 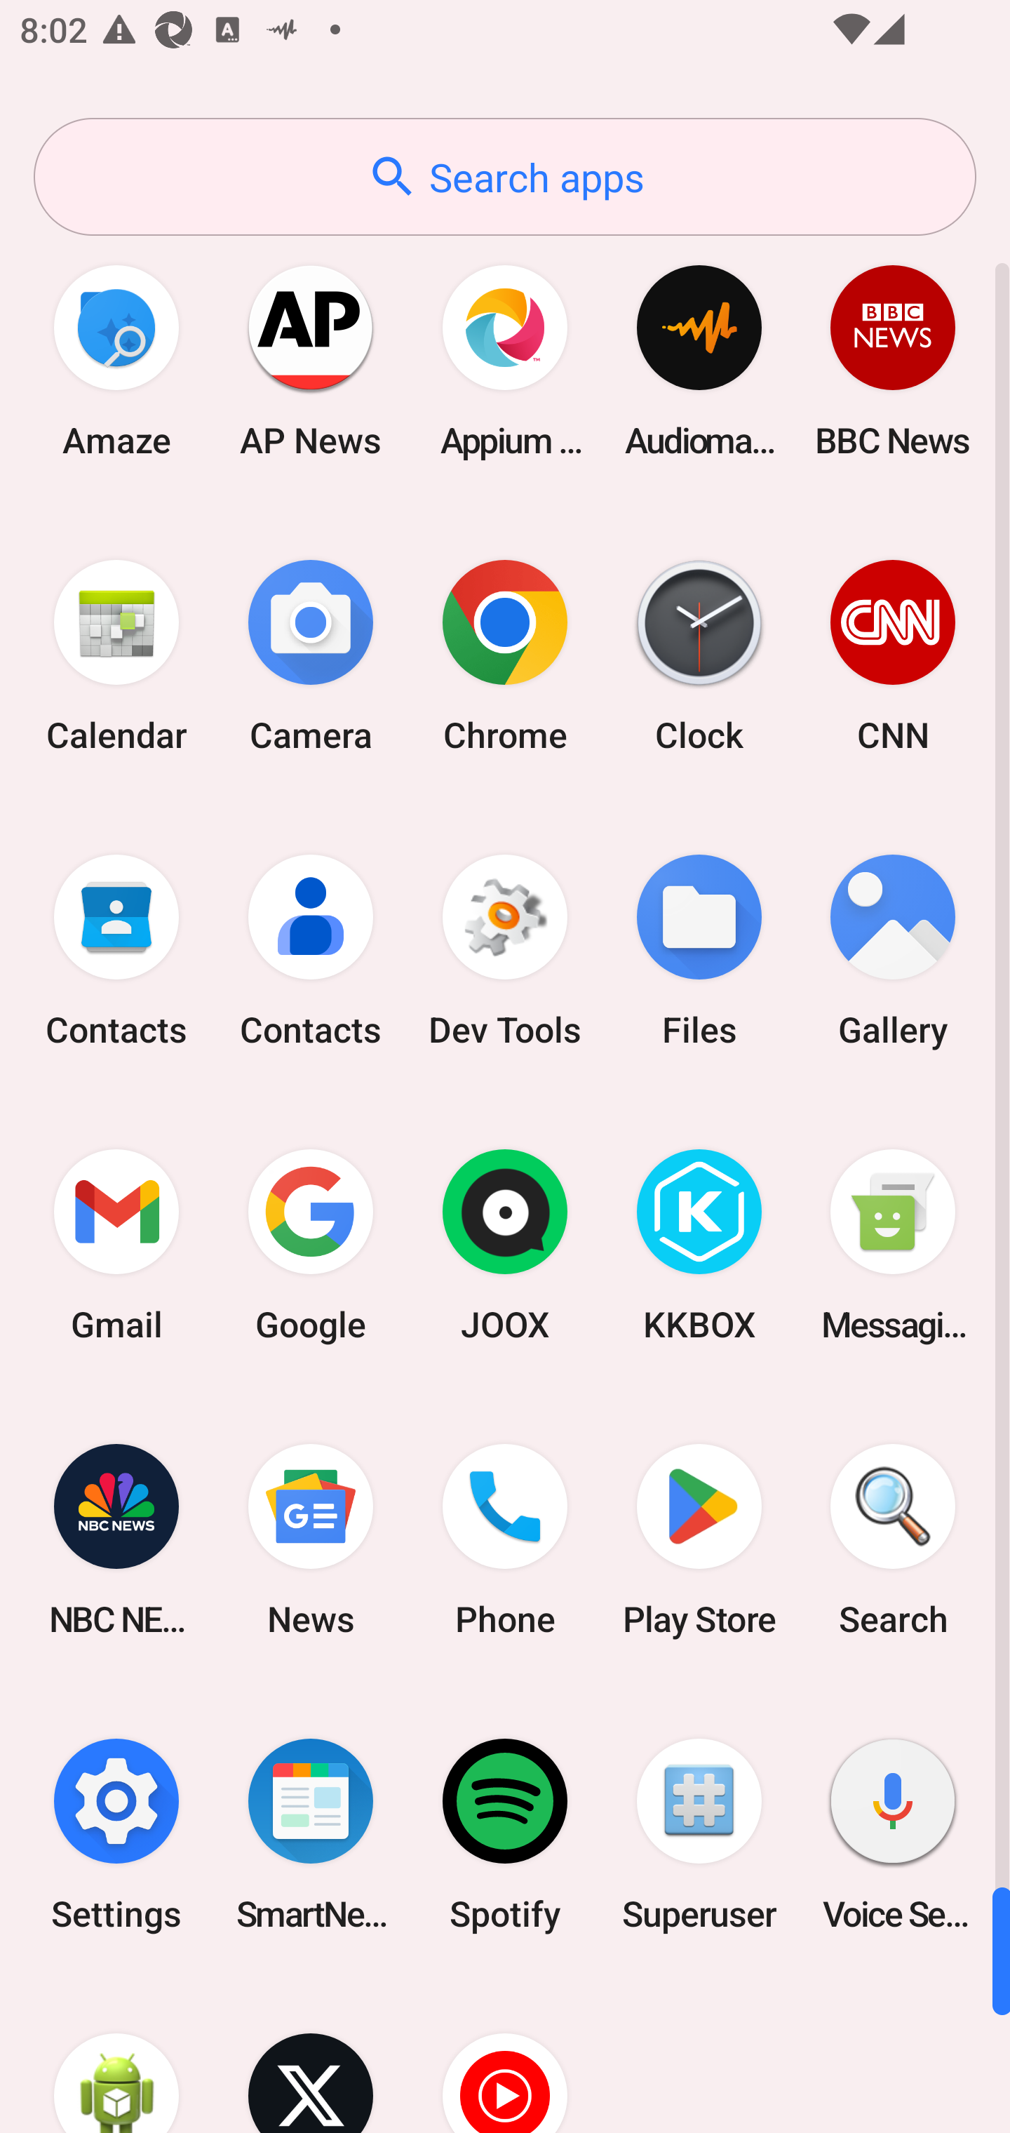 What do you see at coordinates (311, 951) in the screenshot?
I see `Contacts` at bounding box center [311, 951].